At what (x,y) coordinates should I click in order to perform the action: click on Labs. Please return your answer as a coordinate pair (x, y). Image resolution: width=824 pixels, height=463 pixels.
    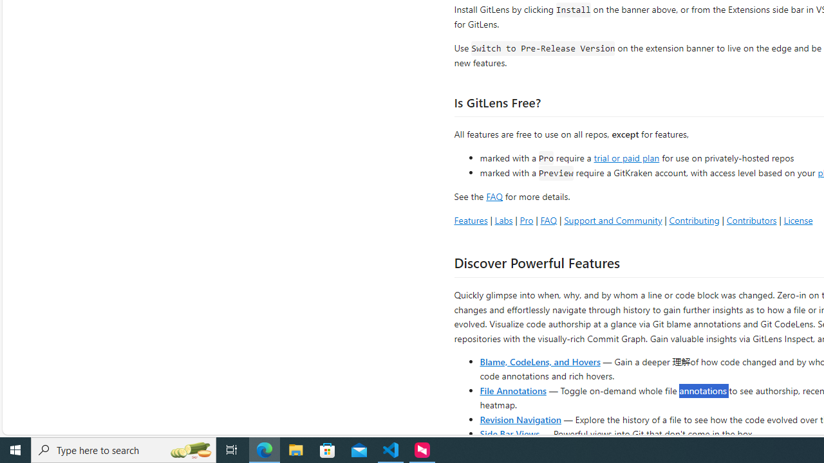
    Looking at the image, I should click on (503, 220).